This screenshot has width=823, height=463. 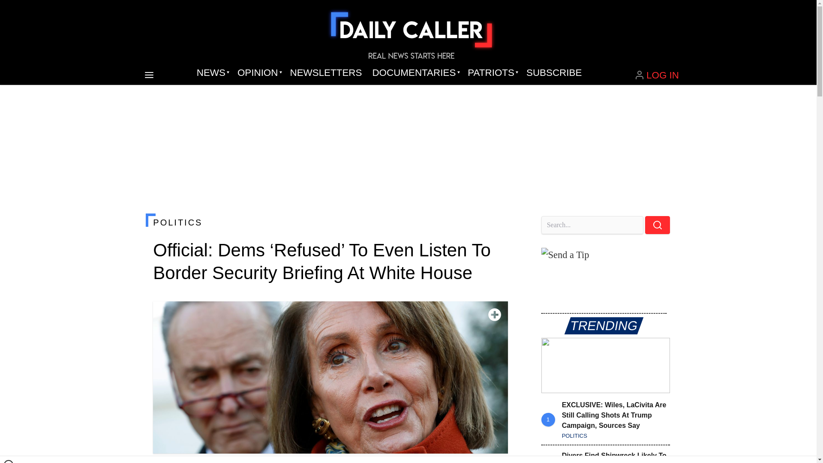 What do you see at coordinates (492, 73) in the screenshot?
I see `PATRIOTS` at bounding box center [492, 73].